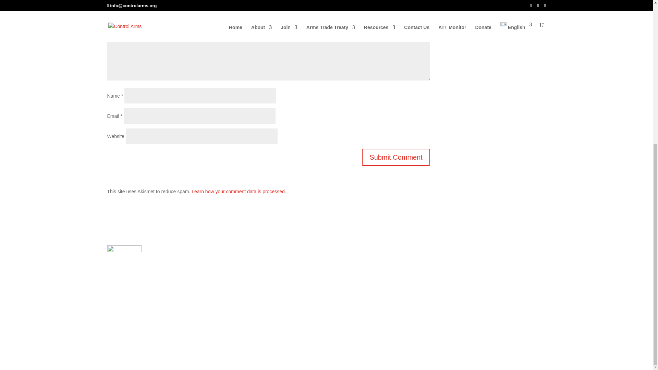 Image resolution: width=658 pixels, height=370 pixels. What do you see at coordinates (396, 157) in the screenshot?
I see `Submit Comment` at bounding box center [396, 157].